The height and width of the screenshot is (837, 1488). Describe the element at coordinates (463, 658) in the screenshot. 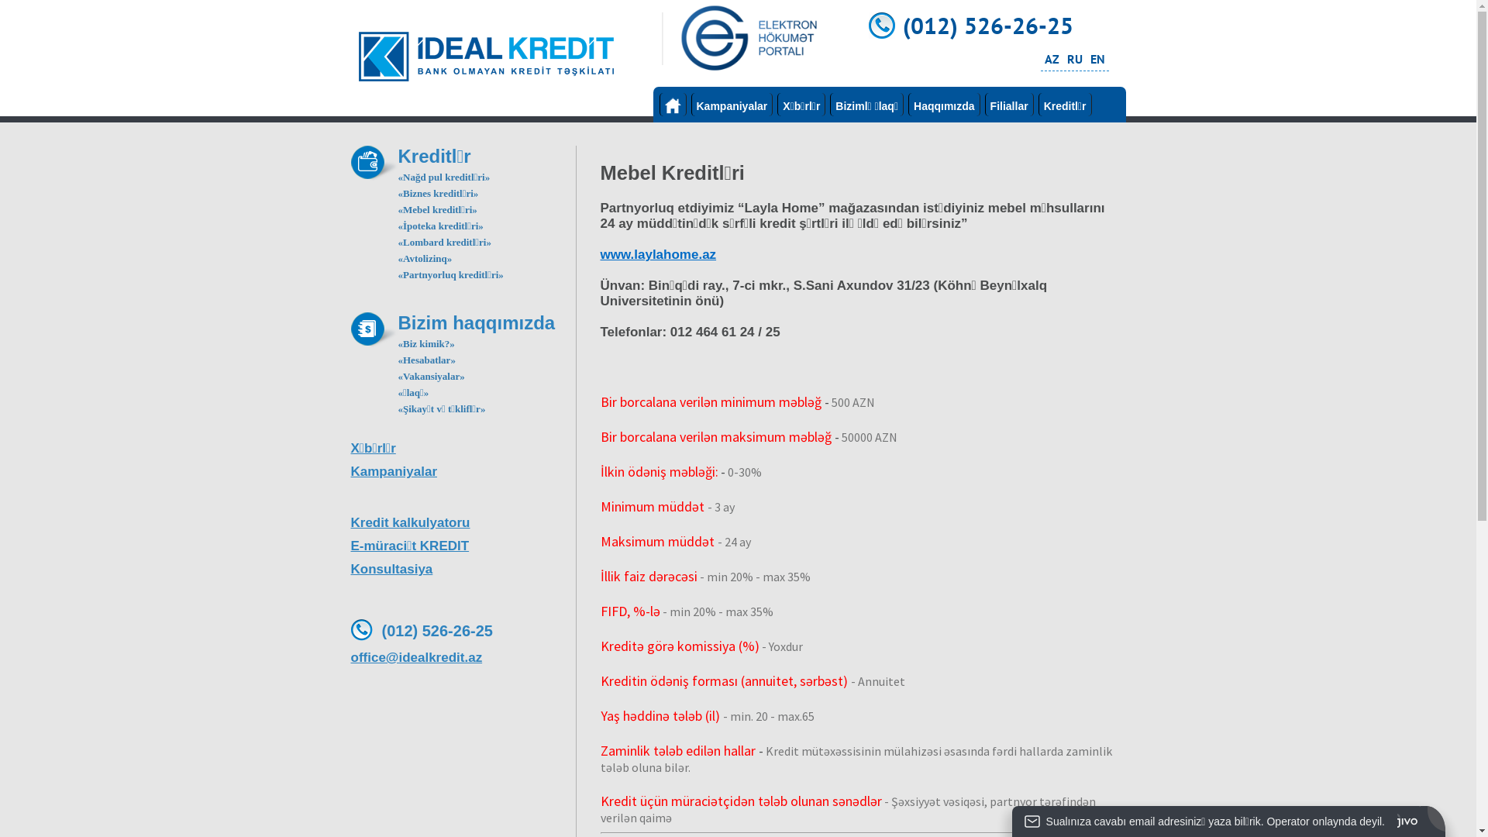

I see `office@idealkredit.az` at that location.